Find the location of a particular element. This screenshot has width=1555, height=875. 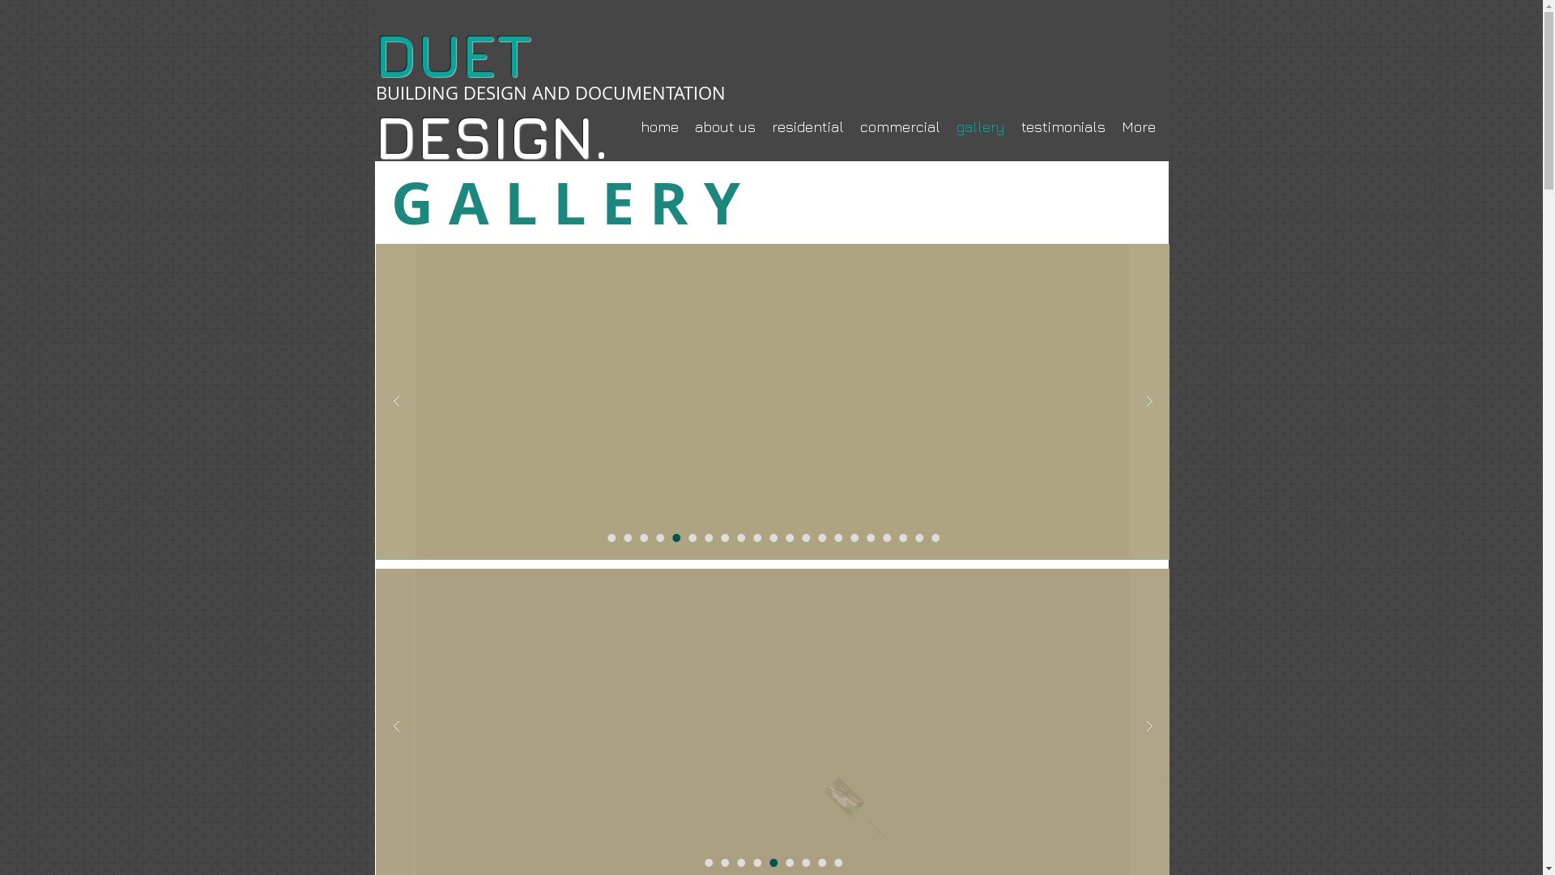

testimonials is located at coordinates (1063, 126).